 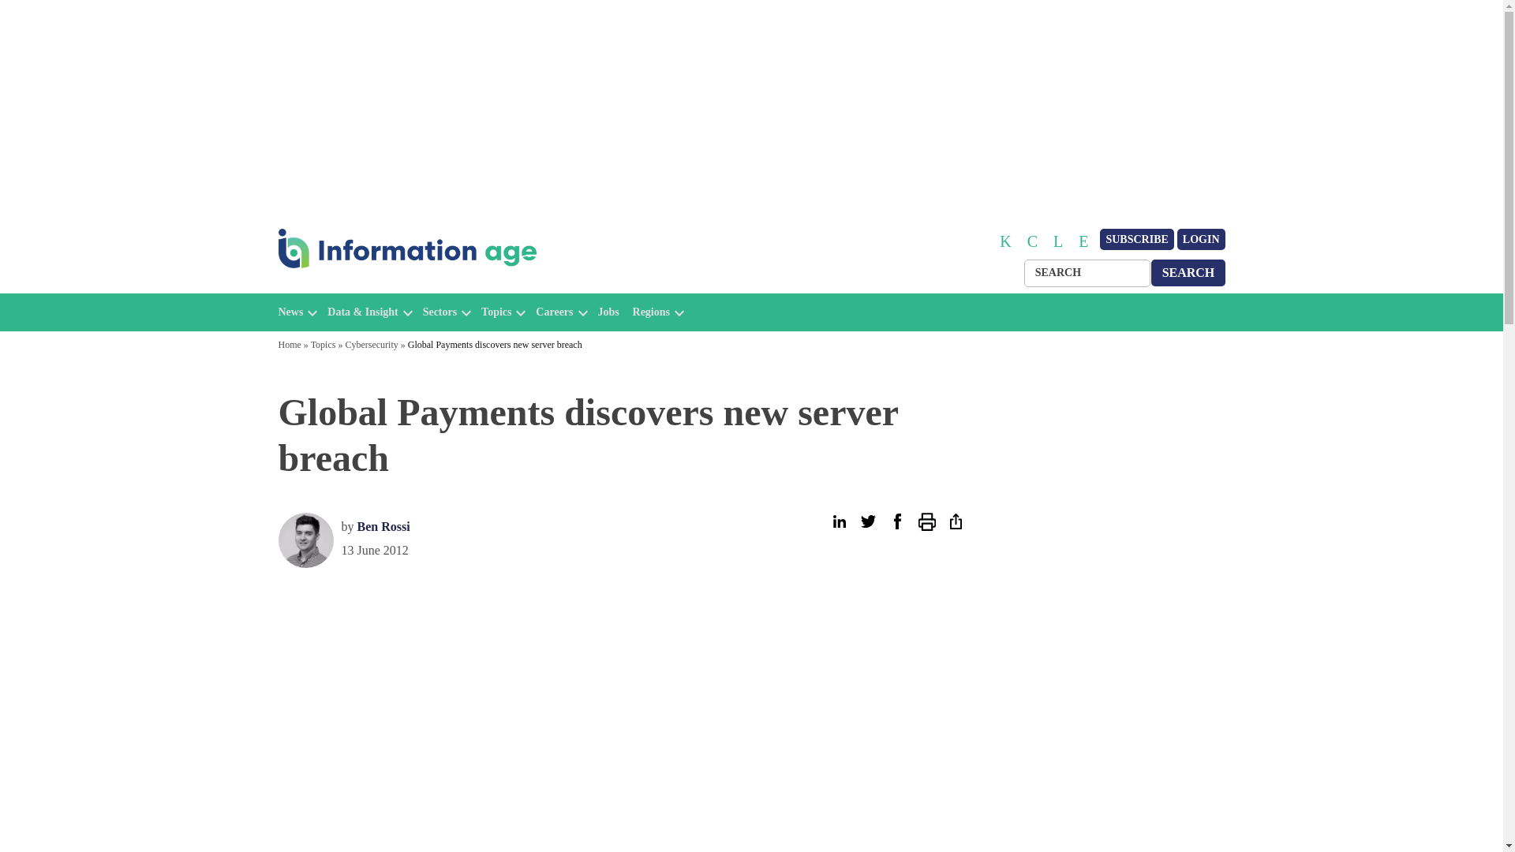 What do you see at coordinates (1300, 620) in the screenshot?
I see `3rd party ad content` at bounding box center [1300, 620].